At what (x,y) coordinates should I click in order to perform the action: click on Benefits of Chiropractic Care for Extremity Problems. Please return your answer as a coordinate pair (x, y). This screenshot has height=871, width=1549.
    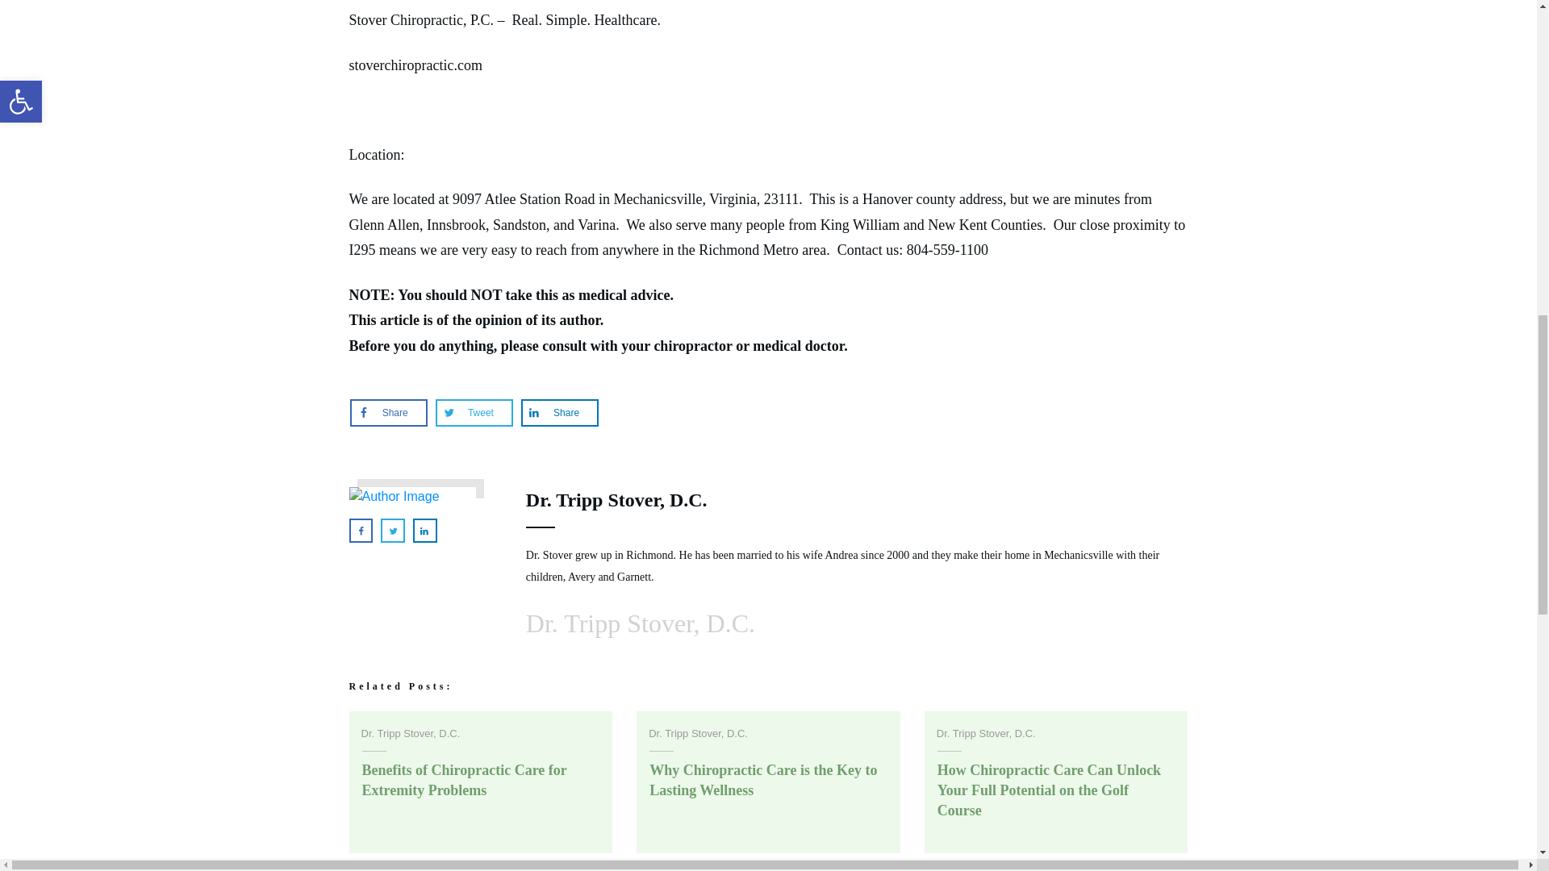
    Looking at the image, I should click on (463, 781).